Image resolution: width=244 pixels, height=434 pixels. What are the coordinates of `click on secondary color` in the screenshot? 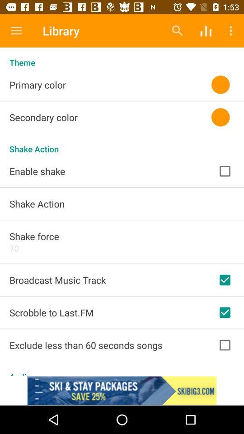 It's located at (24, 126).